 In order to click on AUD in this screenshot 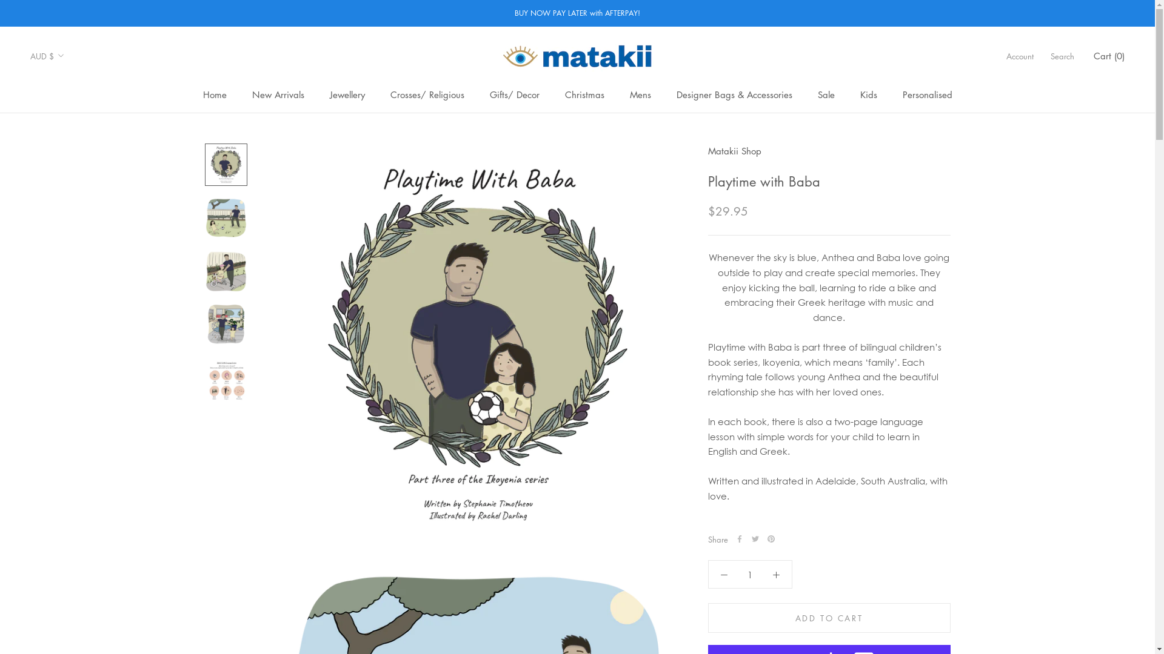, I will do `click(67, 179)`.